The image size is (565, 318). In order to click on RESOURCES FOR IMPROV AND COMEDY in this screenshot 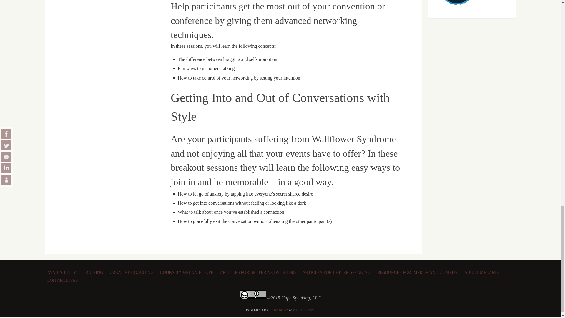, I will do `click(418, 271)`.